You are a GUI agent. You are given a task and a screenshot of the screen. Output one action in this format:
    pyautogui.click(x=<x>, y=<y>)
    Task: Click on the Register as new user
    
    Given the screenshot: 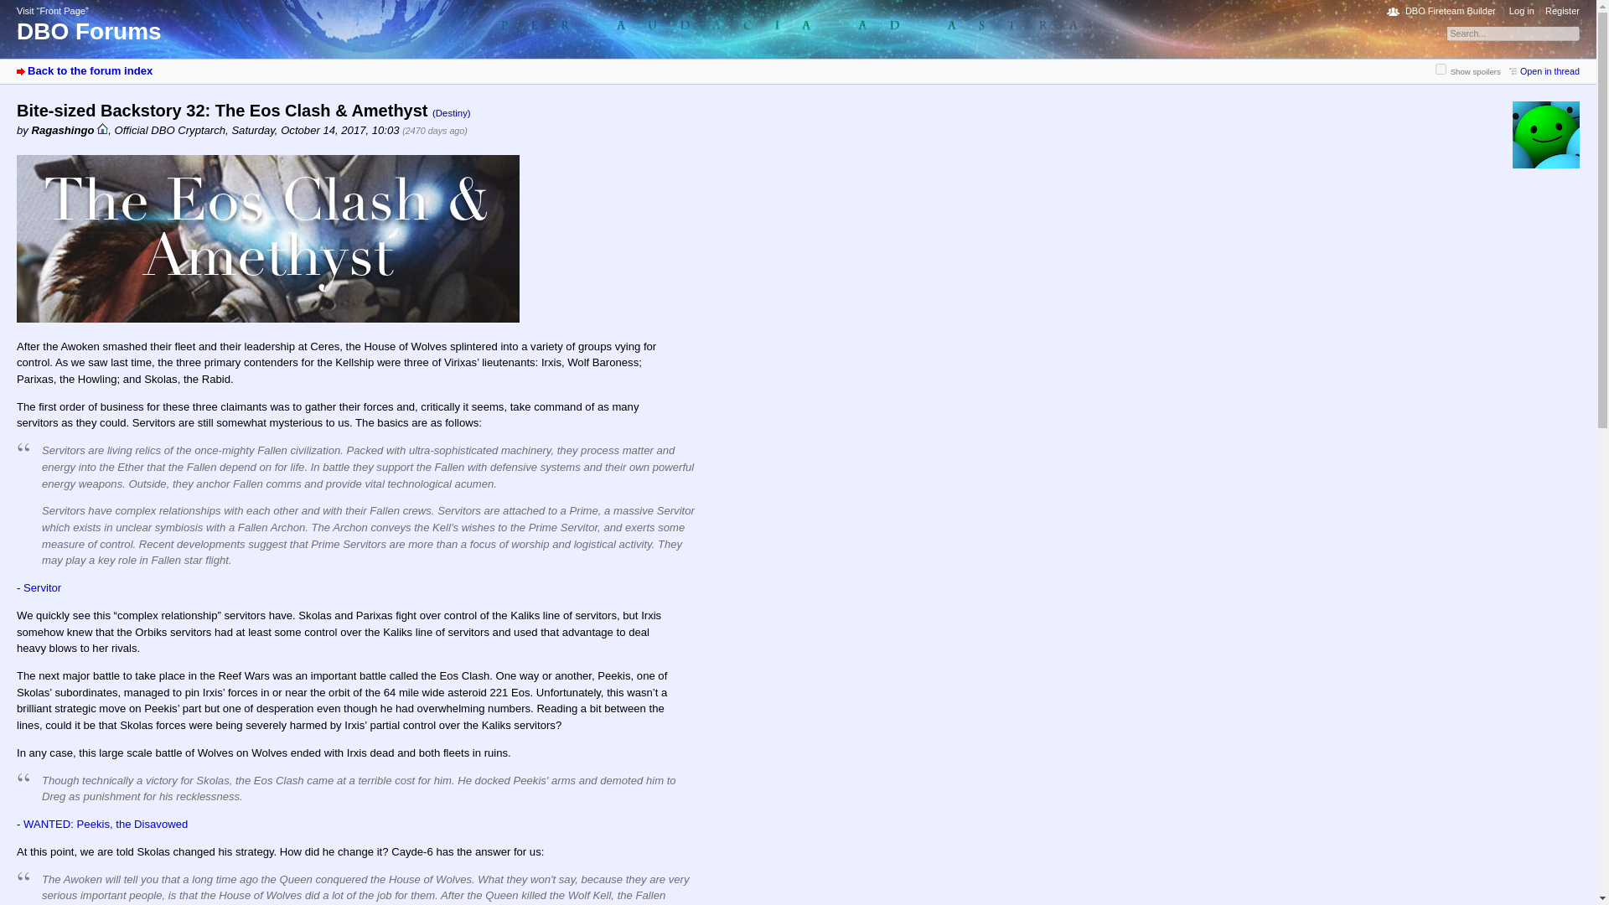 What is the action you would take?
    pyautogui.click(x=1562, y=10)
    